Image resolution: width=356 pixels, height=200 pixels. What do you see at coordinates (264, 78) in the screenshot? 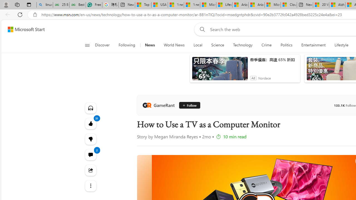
I see `Nordace` at bounding box center [264, 78].